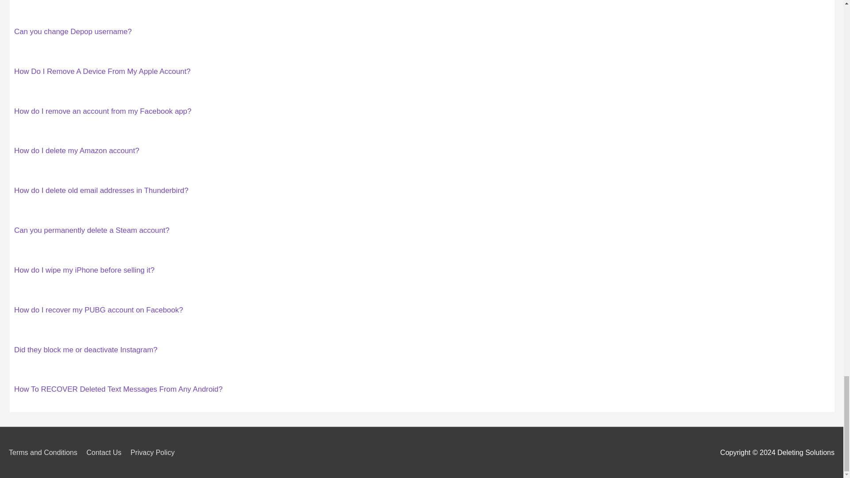 Image resolution: width=850 pixels, height=478 pixels. I want to click on How Do I Remove A Device From My Apple Account?, so click(102, 71).